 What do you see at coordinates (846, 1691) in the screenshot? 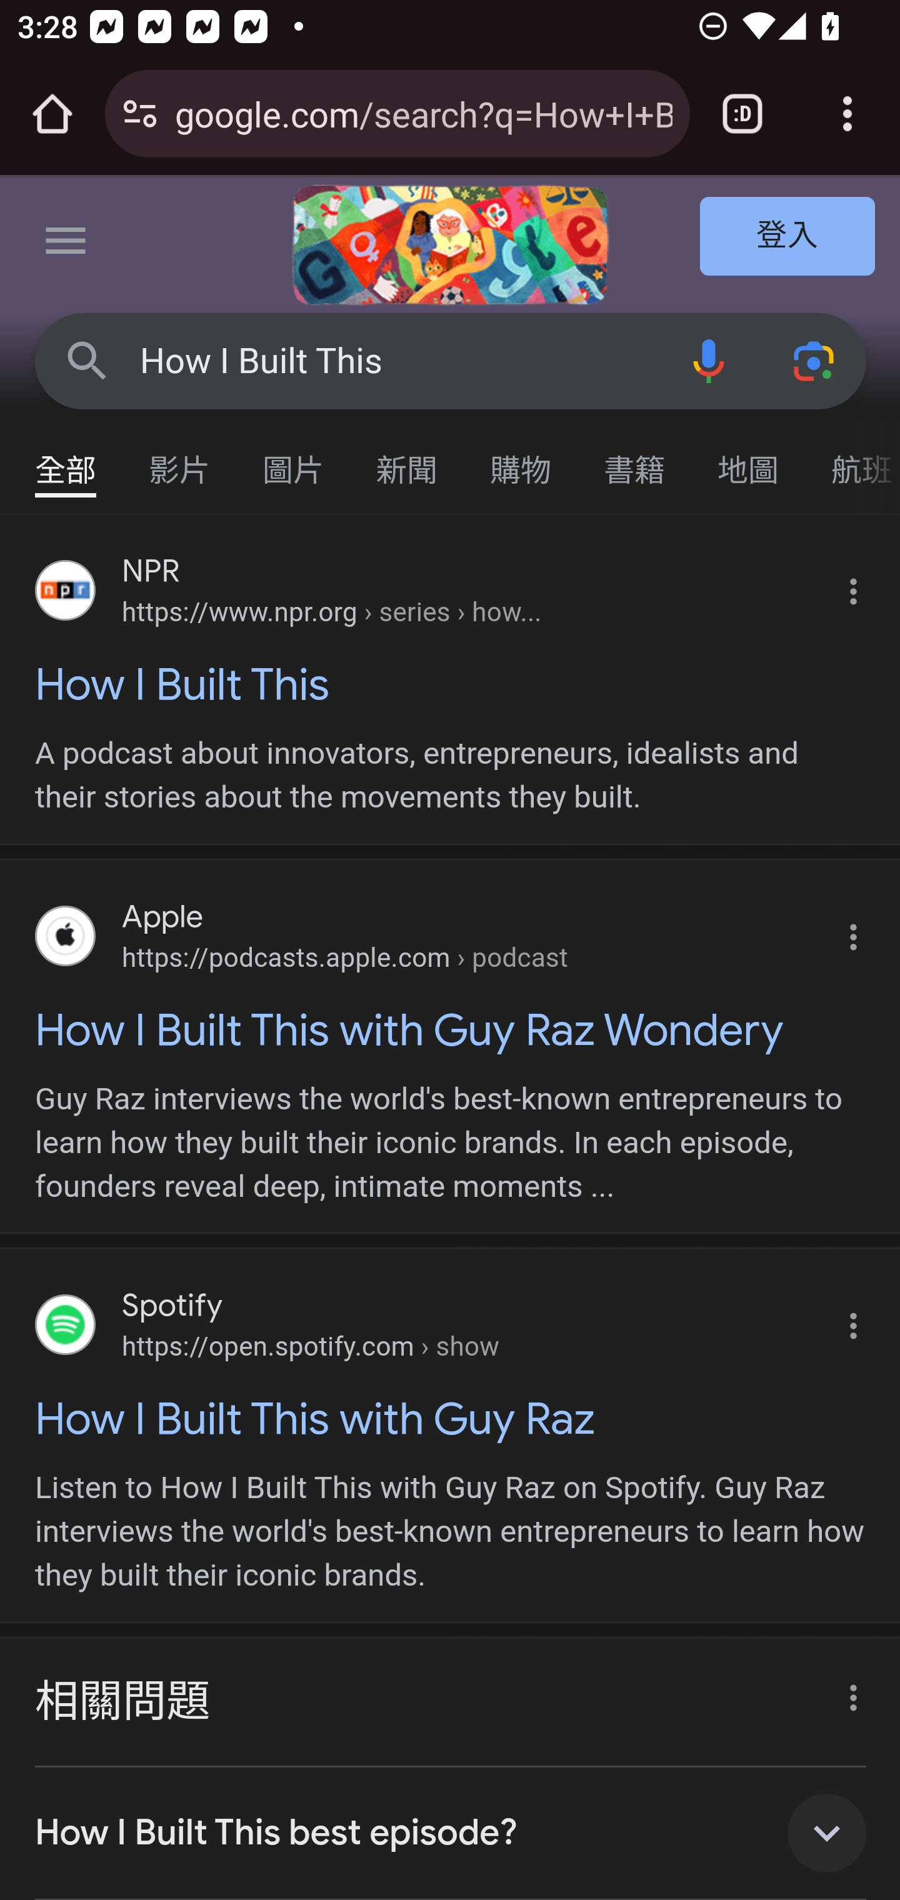
I see `關於此結果` at bounding box center [846, 1691].